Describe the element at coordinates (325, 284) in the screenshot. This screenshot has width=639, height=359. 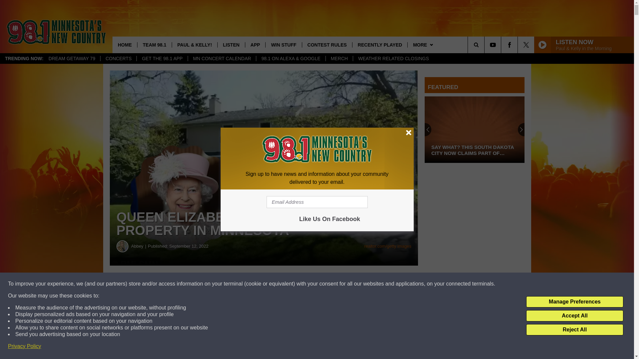
I see `Share on Twitter` at that location.